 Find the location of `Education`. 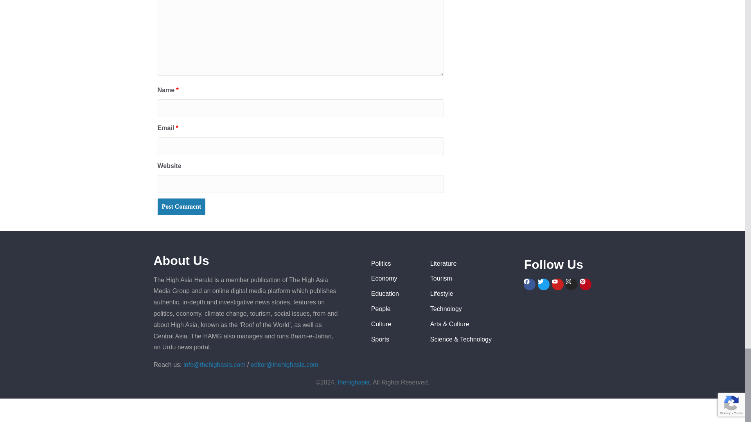

Education is located at coordinates (394, 294).